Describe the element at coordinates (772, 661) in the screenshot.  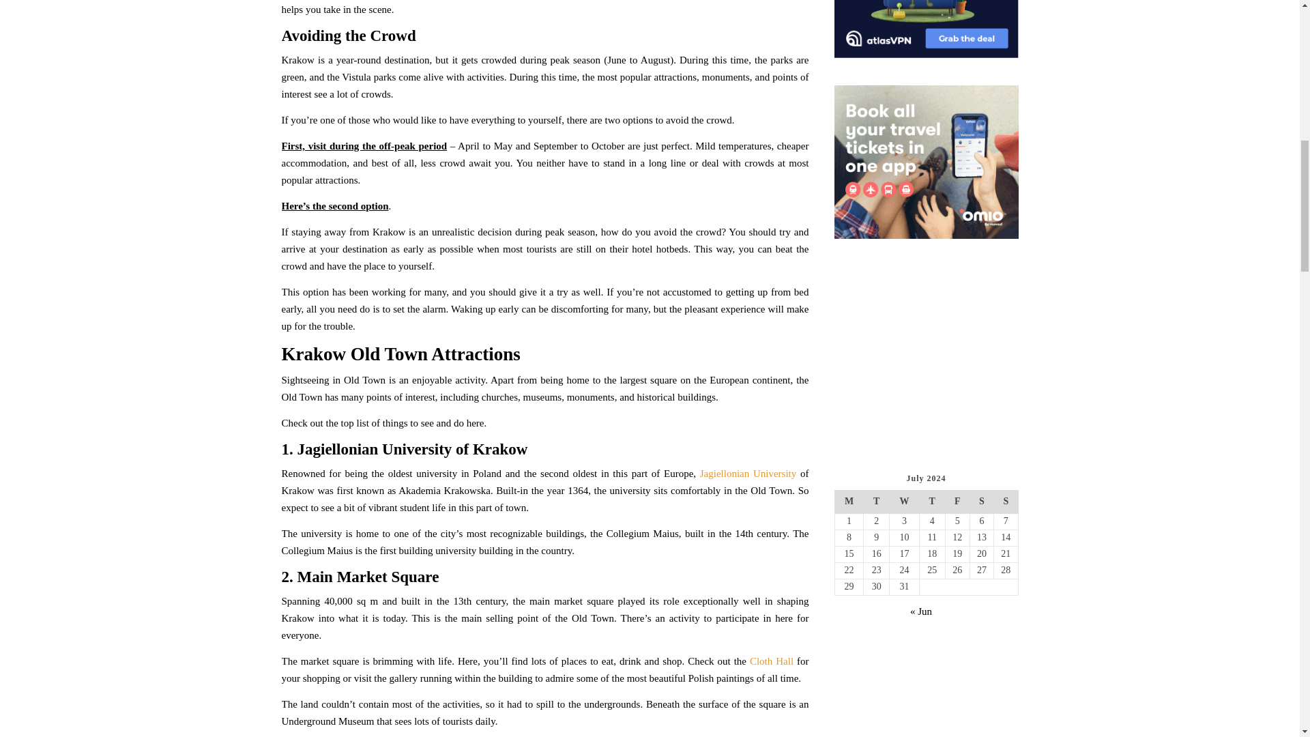
I see `Cloth Hall` at that location.